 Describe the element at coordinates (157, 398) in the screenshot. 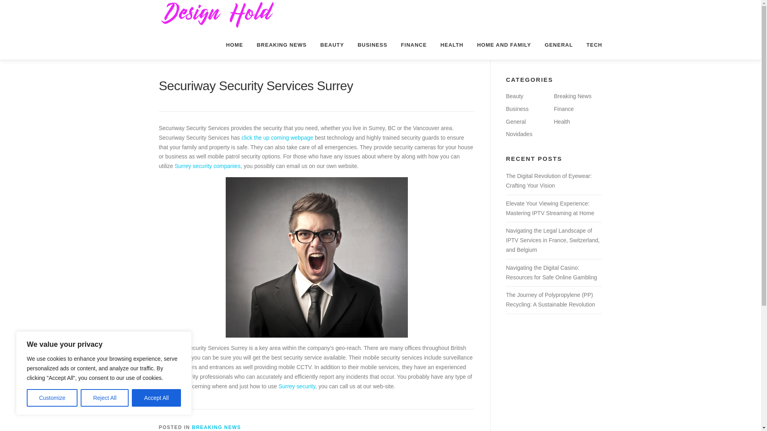

I see `Accept All` at that location.